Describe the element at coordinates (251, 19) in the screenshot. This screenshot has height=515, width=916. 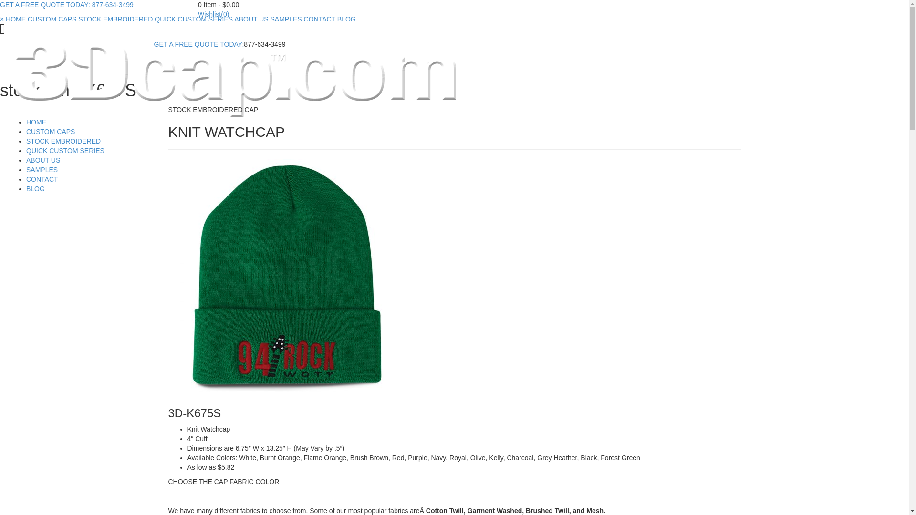
I see `ABOUT US` at that location.